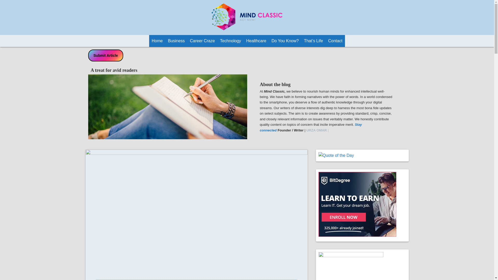  Describe the element at coordinates (256, 41) in the screenshot. I see `Healthcare` at that location.